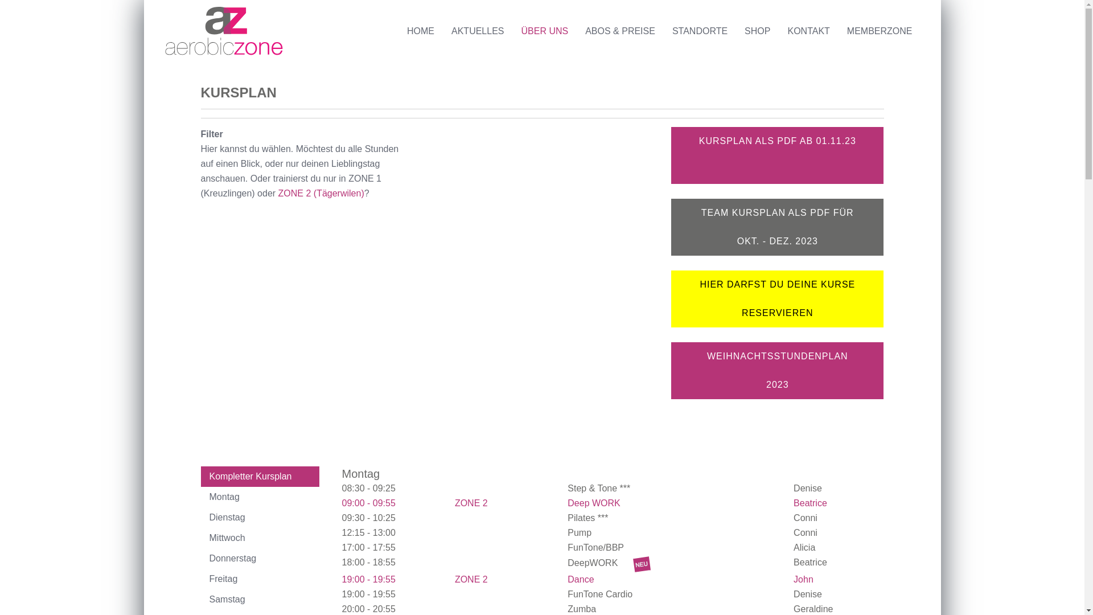 This screenshot has height=615, width=1093. I want to click on FunTone Cardio, so click(601, 594).